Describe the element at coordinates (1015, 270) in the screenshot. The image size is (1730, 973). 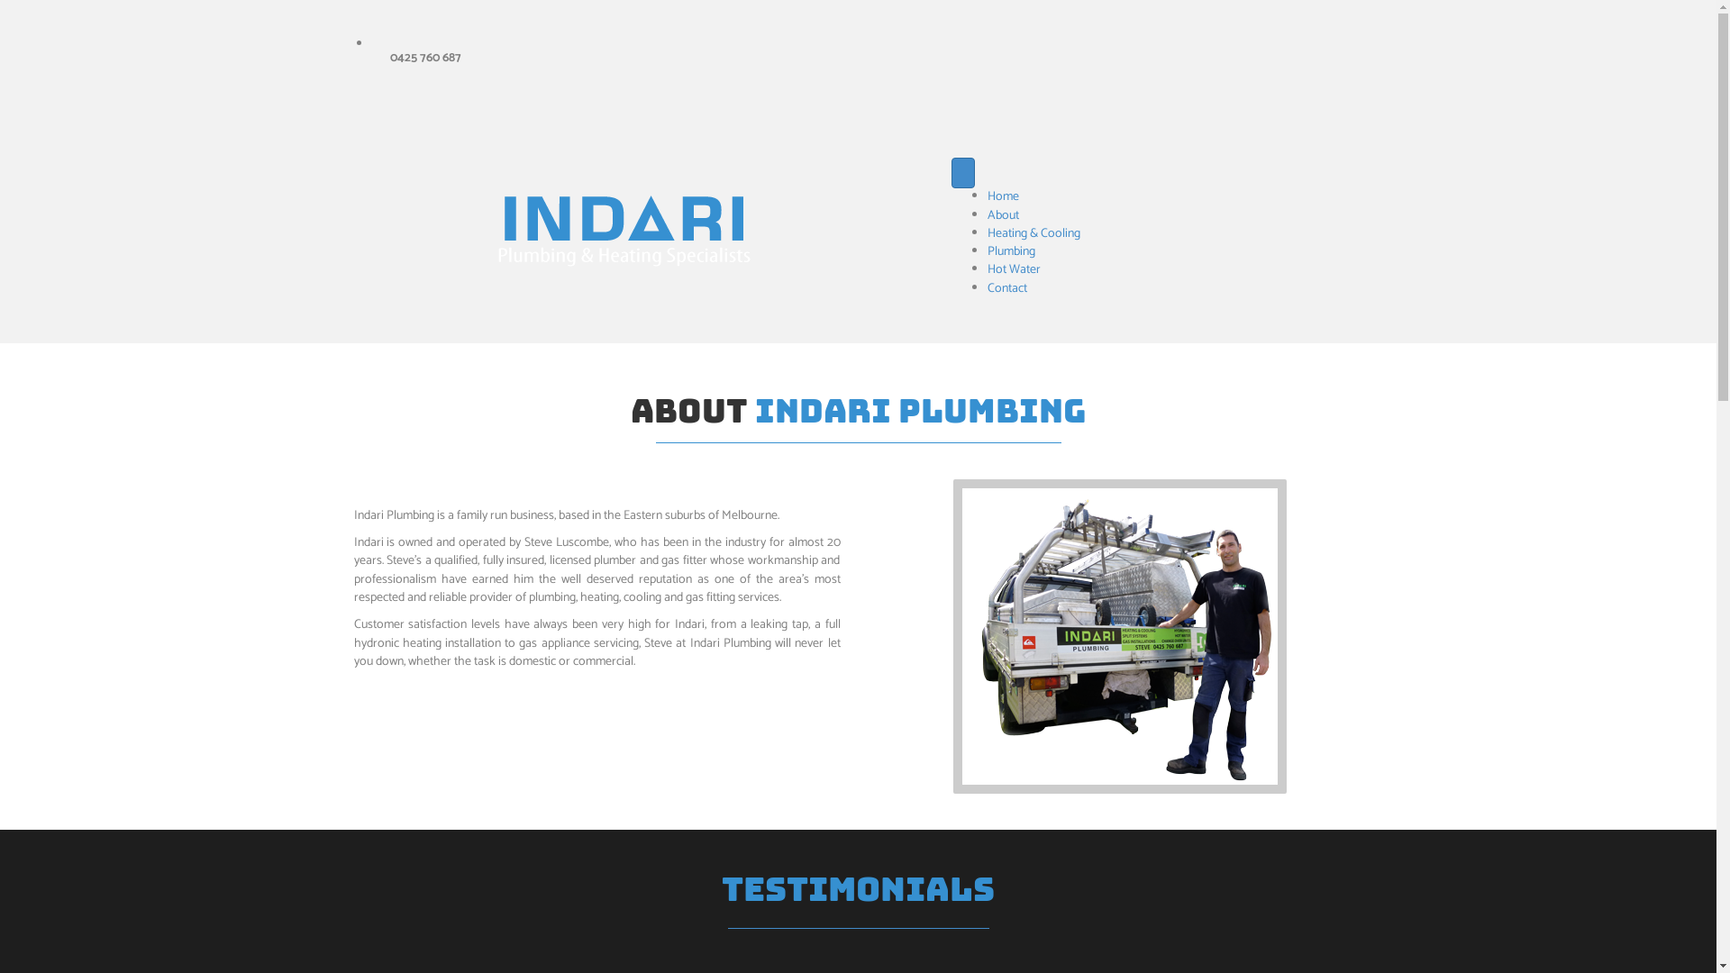
I see `Hot Water` at that location.